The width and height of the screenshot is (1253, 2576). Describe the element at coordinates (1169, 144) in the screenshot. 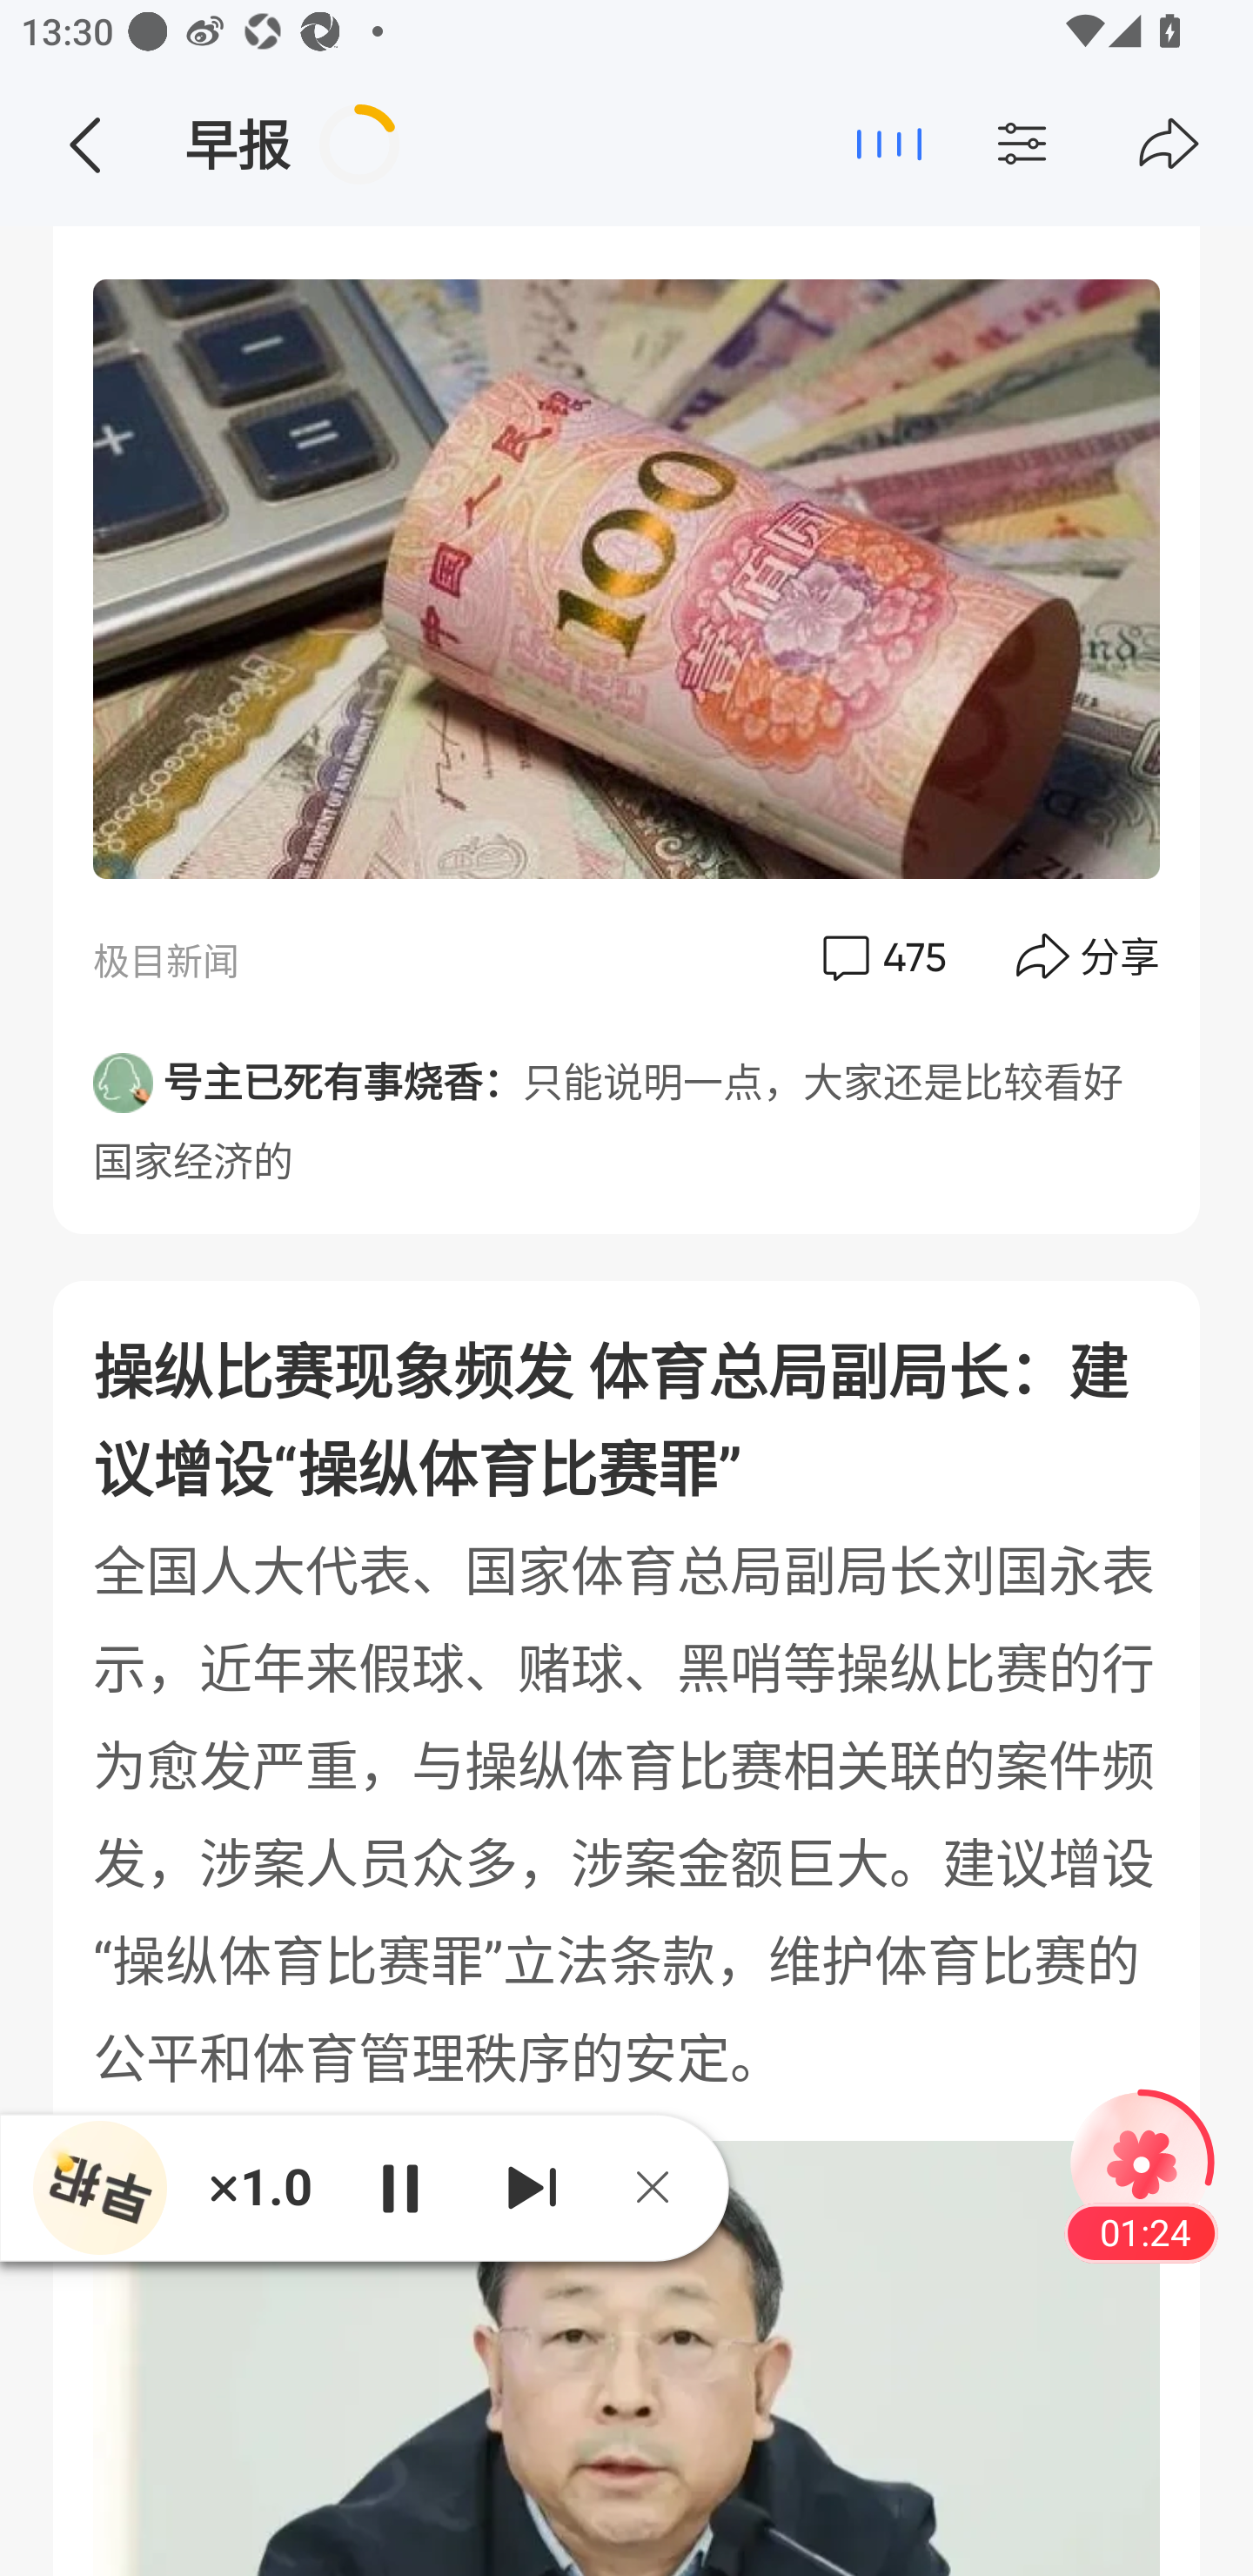

I see `` at that location.